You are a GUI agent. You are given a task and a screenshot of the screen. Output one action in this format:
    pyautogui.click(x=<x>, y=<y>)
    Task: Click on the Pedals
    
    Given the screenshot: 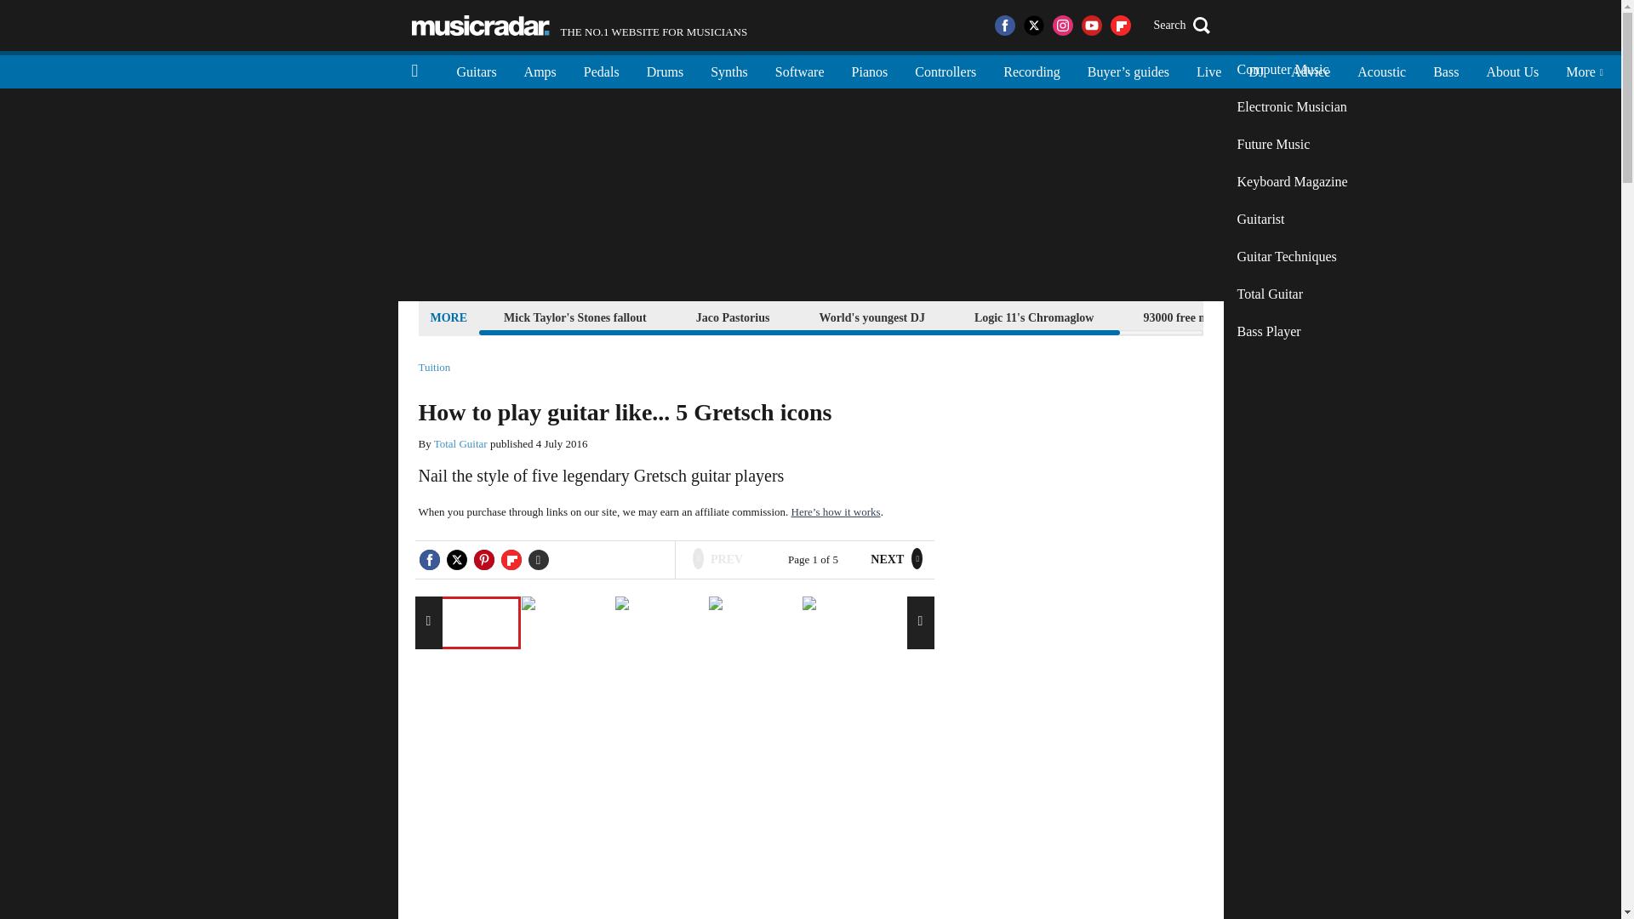 What is the action you would take?
    pyautogui.click(x=602, y=70)
    